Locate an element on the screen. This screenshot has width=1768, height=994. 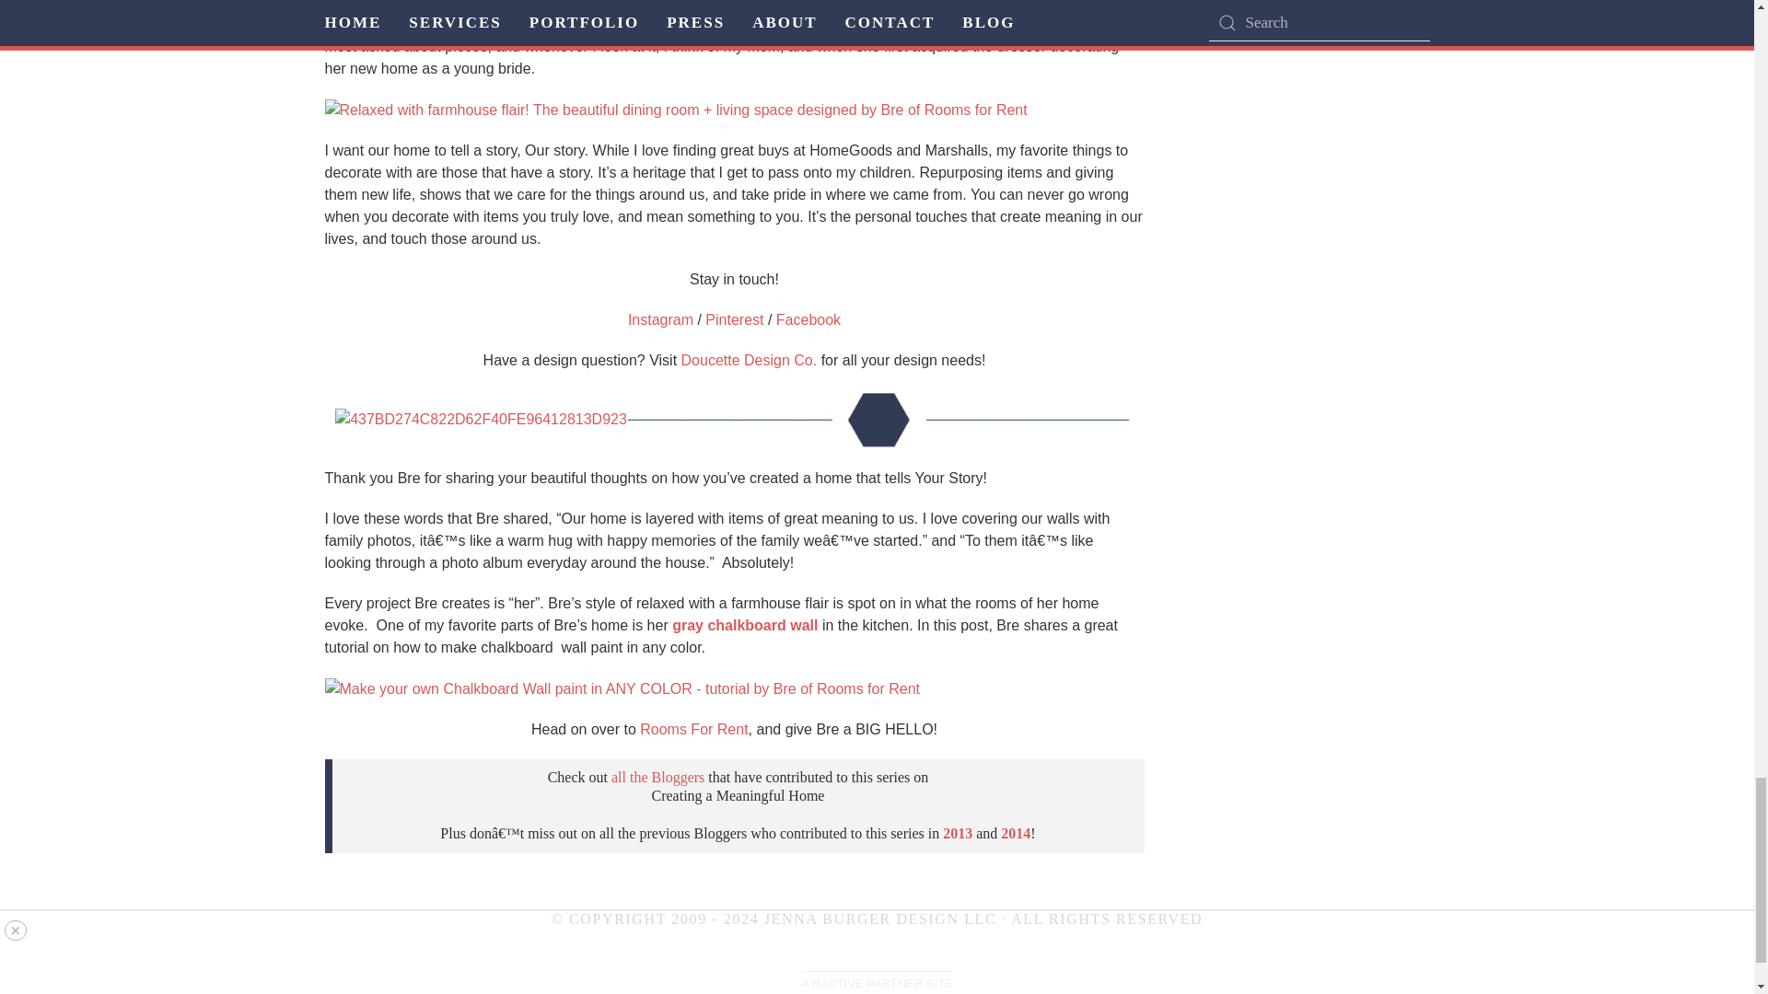
Instagram is located at coordinates (659, 320).